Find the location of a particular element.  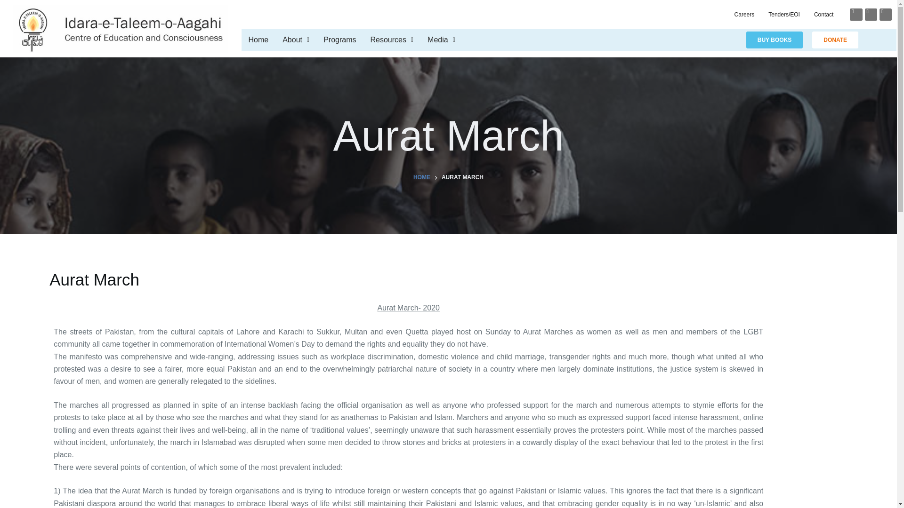

DONATE is located at coordinates (835, 40).